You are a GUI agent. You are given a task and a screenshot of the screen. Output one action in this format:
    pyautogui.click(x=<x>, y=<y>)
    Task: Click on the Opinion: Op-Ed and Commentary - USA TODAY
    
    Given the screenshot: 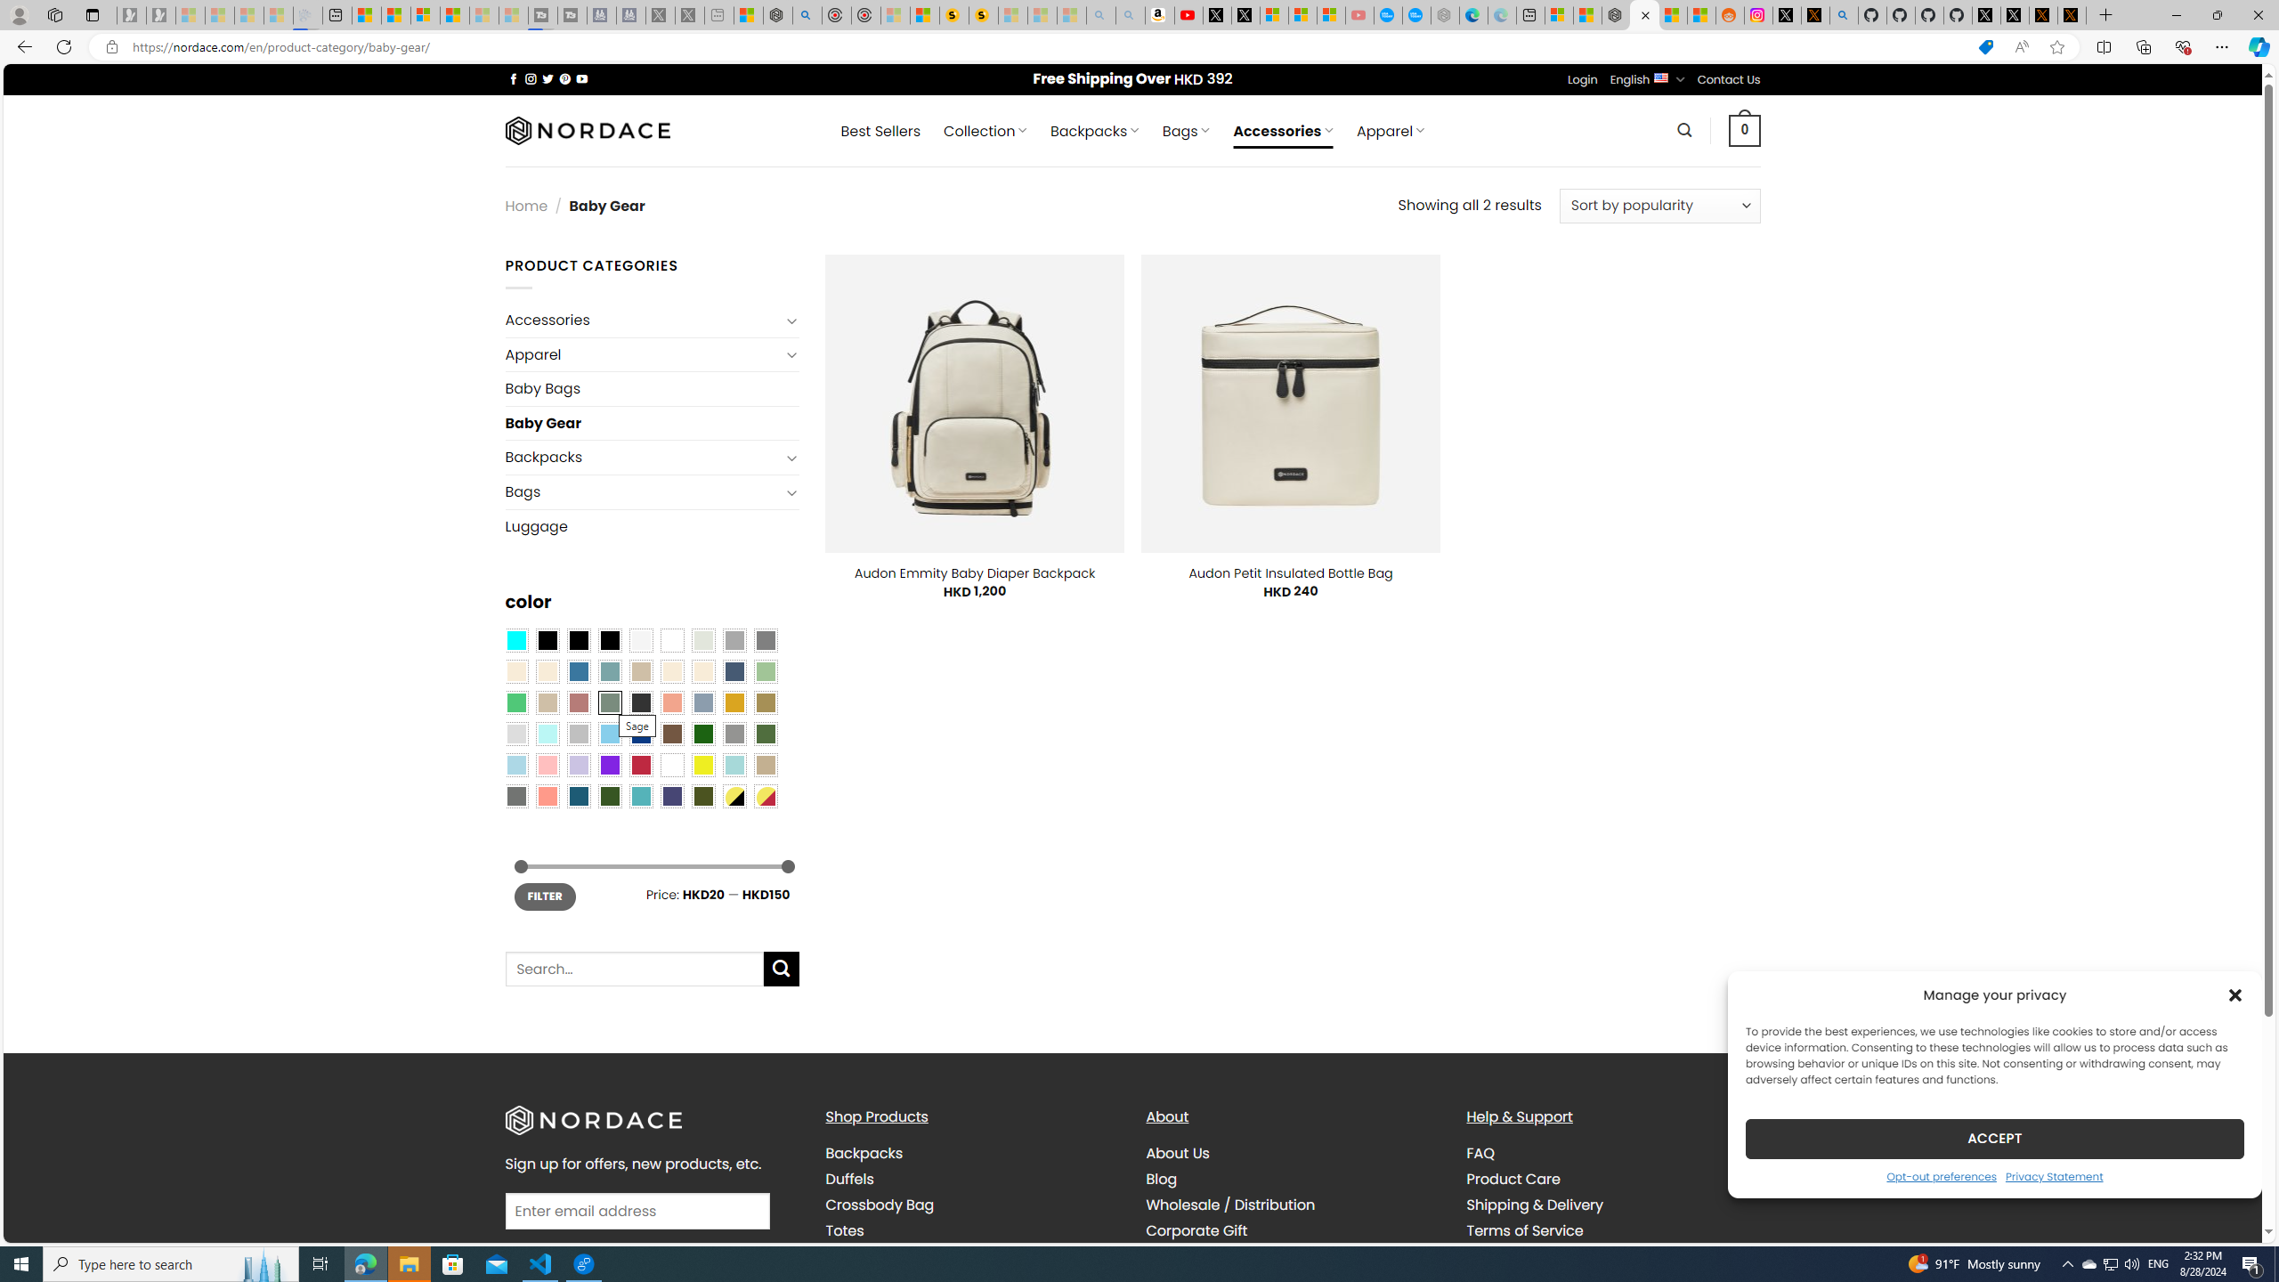 What is the action you would take?
    pyautogui.click(x=1389, y=15)
    